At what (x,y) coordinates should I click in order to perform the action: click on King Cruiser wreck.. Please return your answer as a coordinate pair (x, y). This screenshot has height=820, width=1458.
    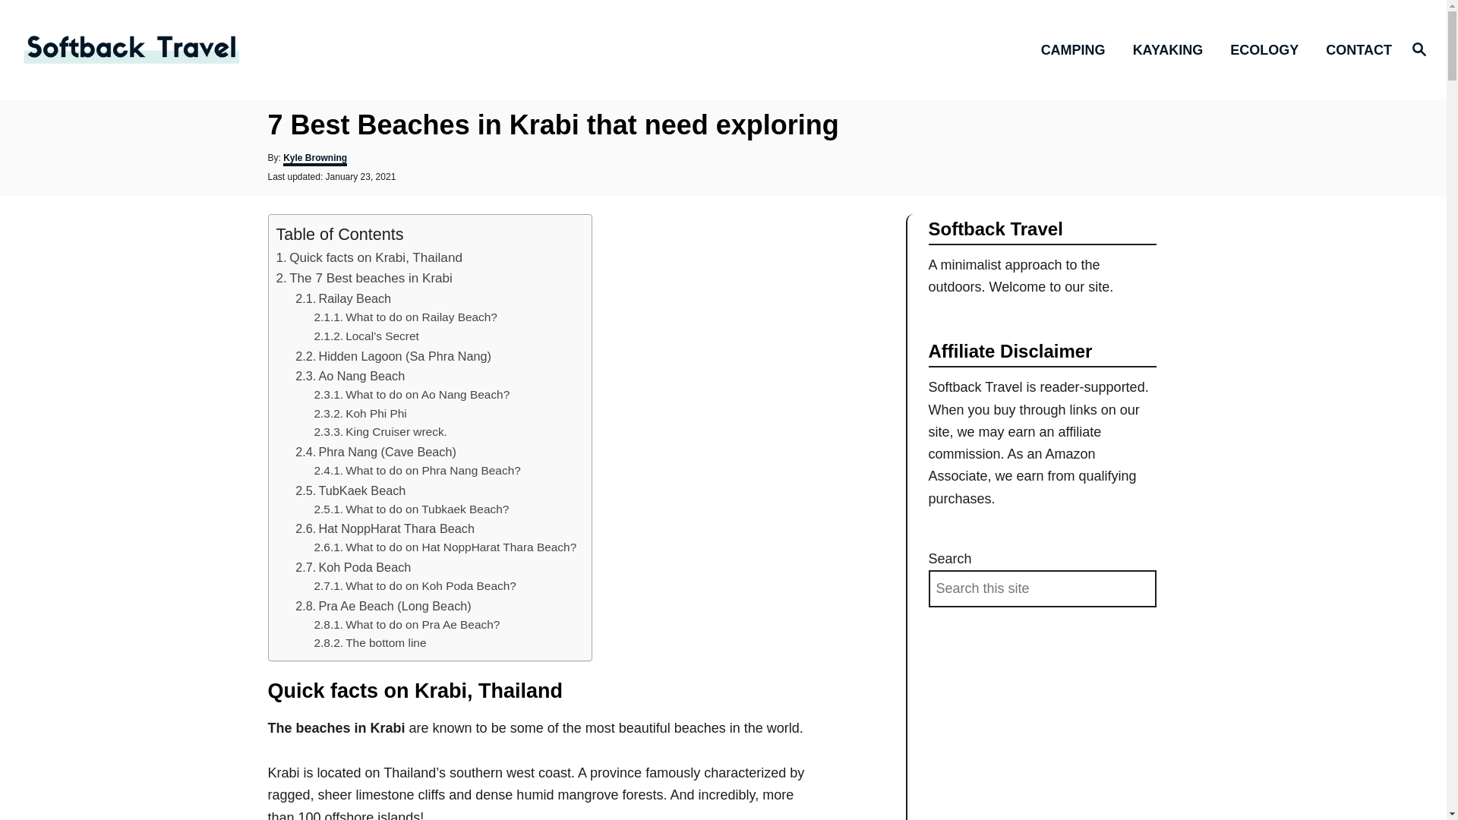
    Looking at the image, I should click on (396, 431).